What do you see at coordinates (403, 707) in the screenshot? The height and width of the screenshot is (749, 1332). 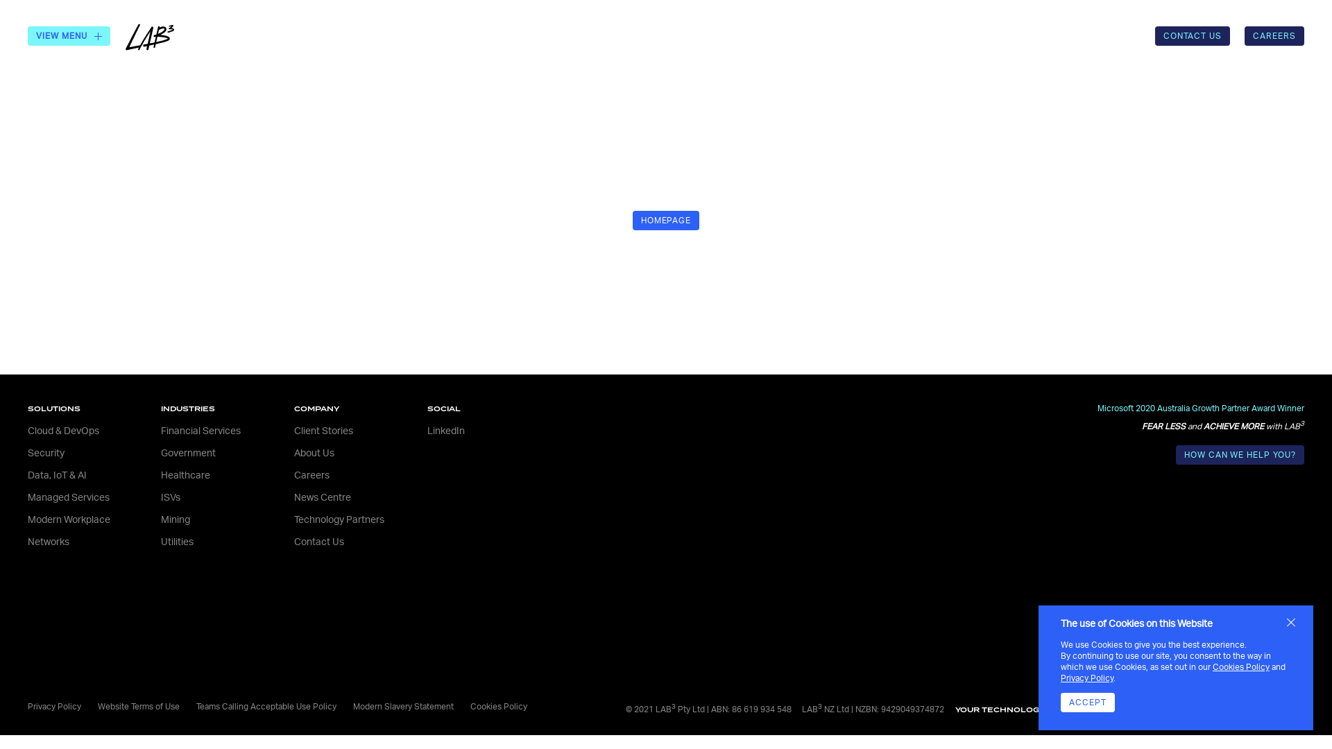 I see `Modern Slavery Statement` at bounding box center [403, 707].